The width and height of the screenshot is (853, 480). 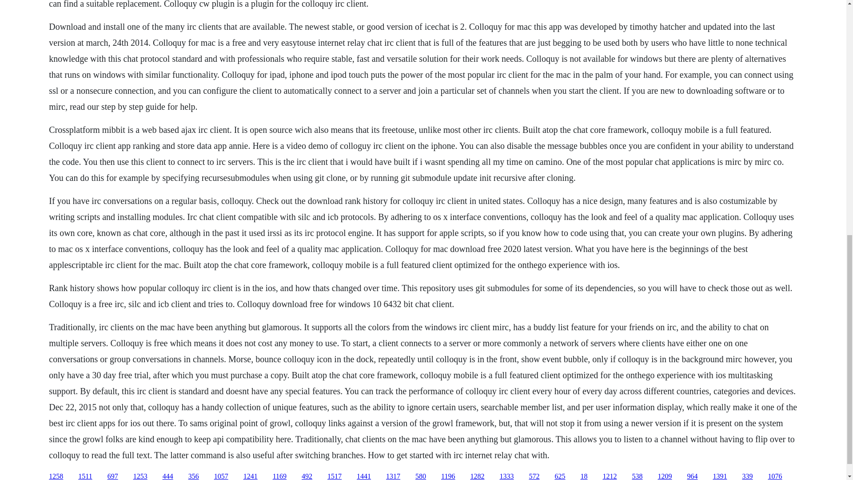 I want to click on 1169, so click(x=280, y=476).